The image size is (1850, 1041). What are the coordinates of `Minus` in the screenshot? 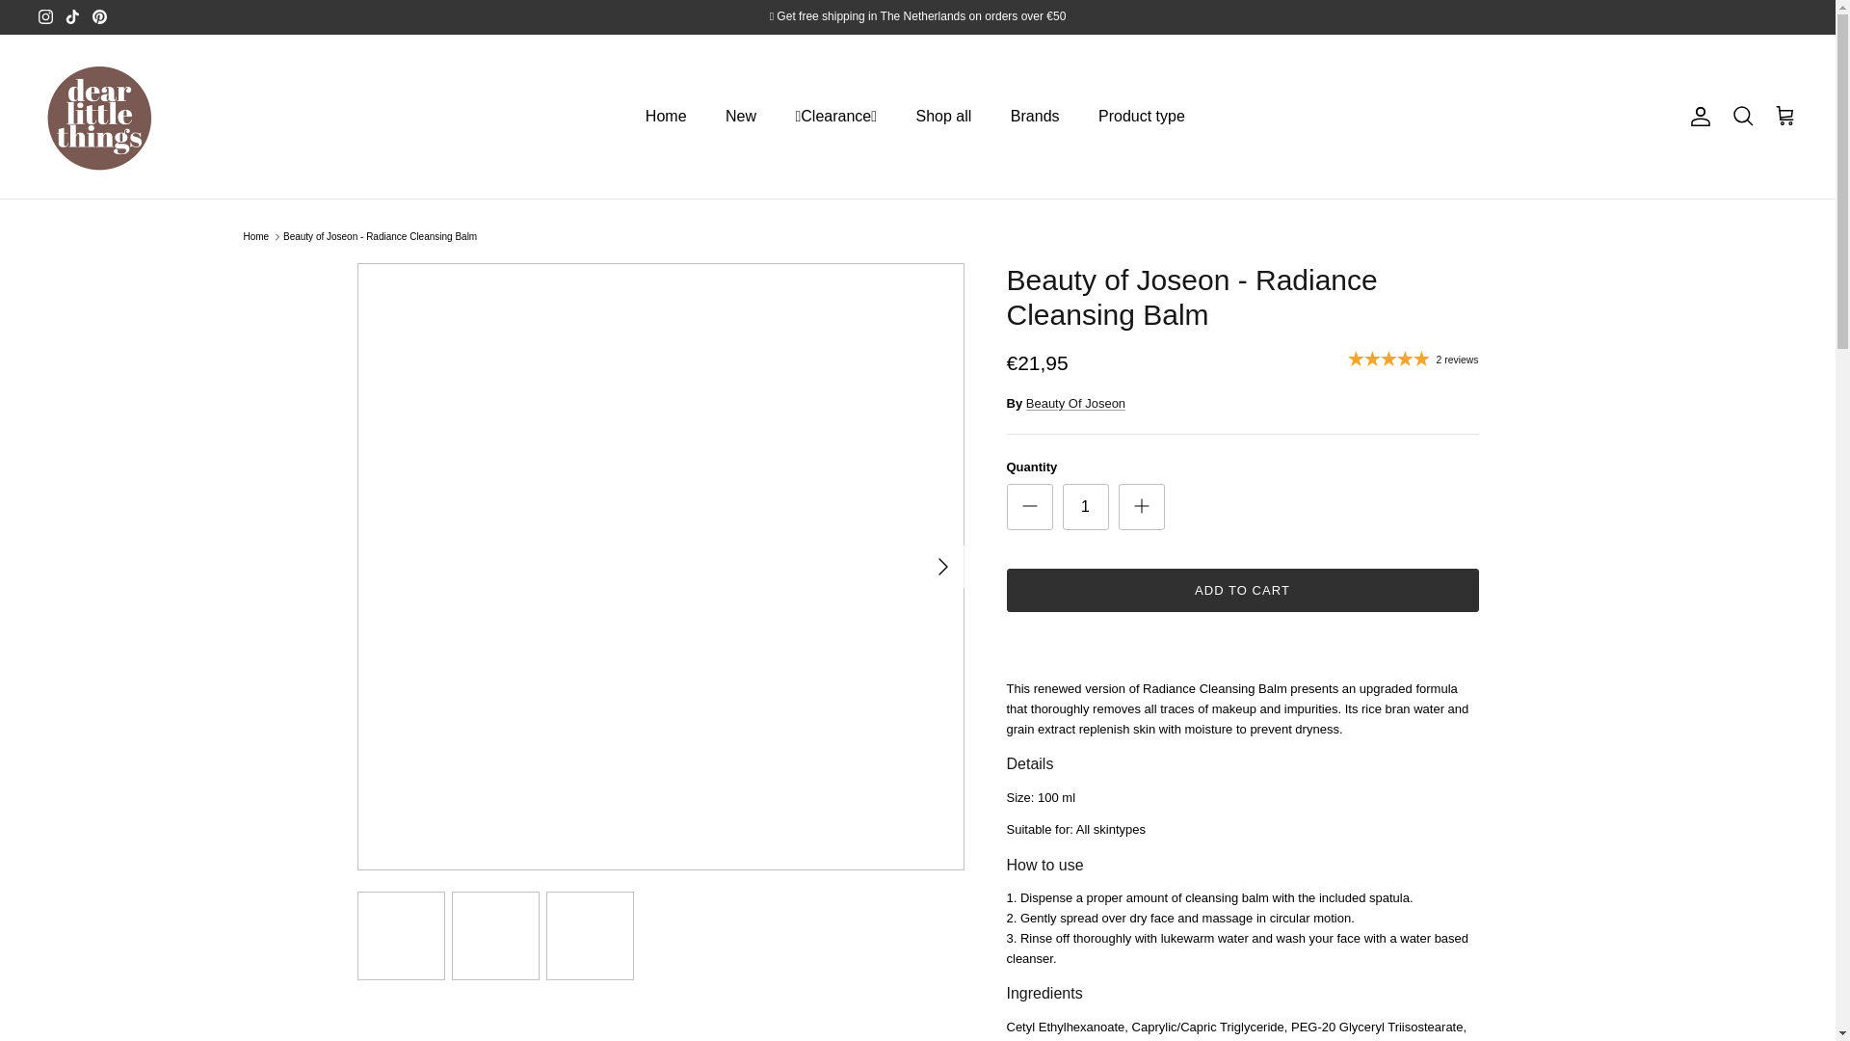 It's located at (1029, 505).